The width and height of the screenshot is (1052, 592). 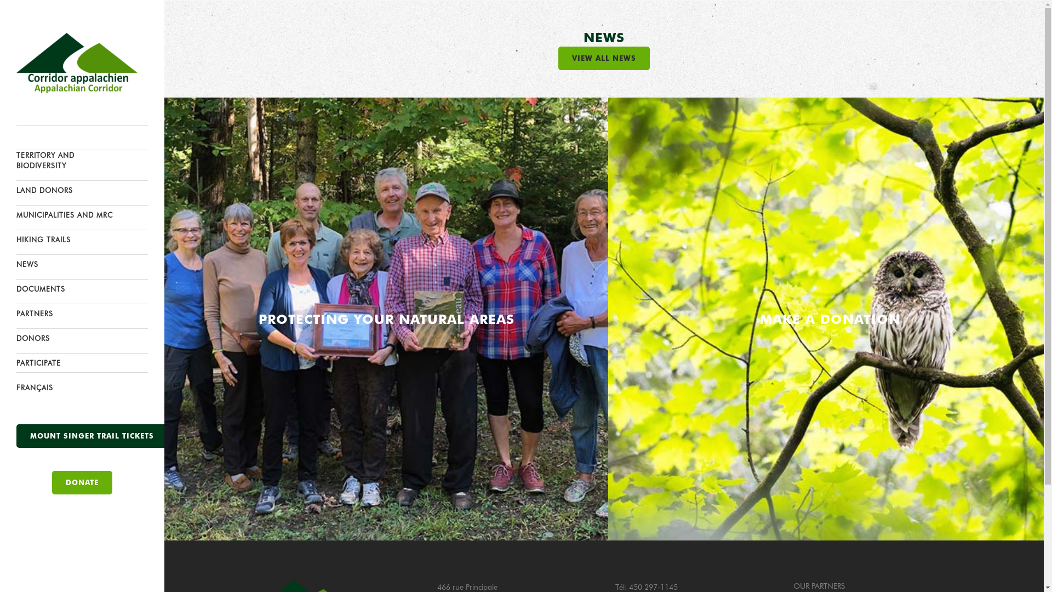 What do you see at coordinates (82, 314) in the screenshot?
I see `PARTNERS` at bounding box center [82, 314].